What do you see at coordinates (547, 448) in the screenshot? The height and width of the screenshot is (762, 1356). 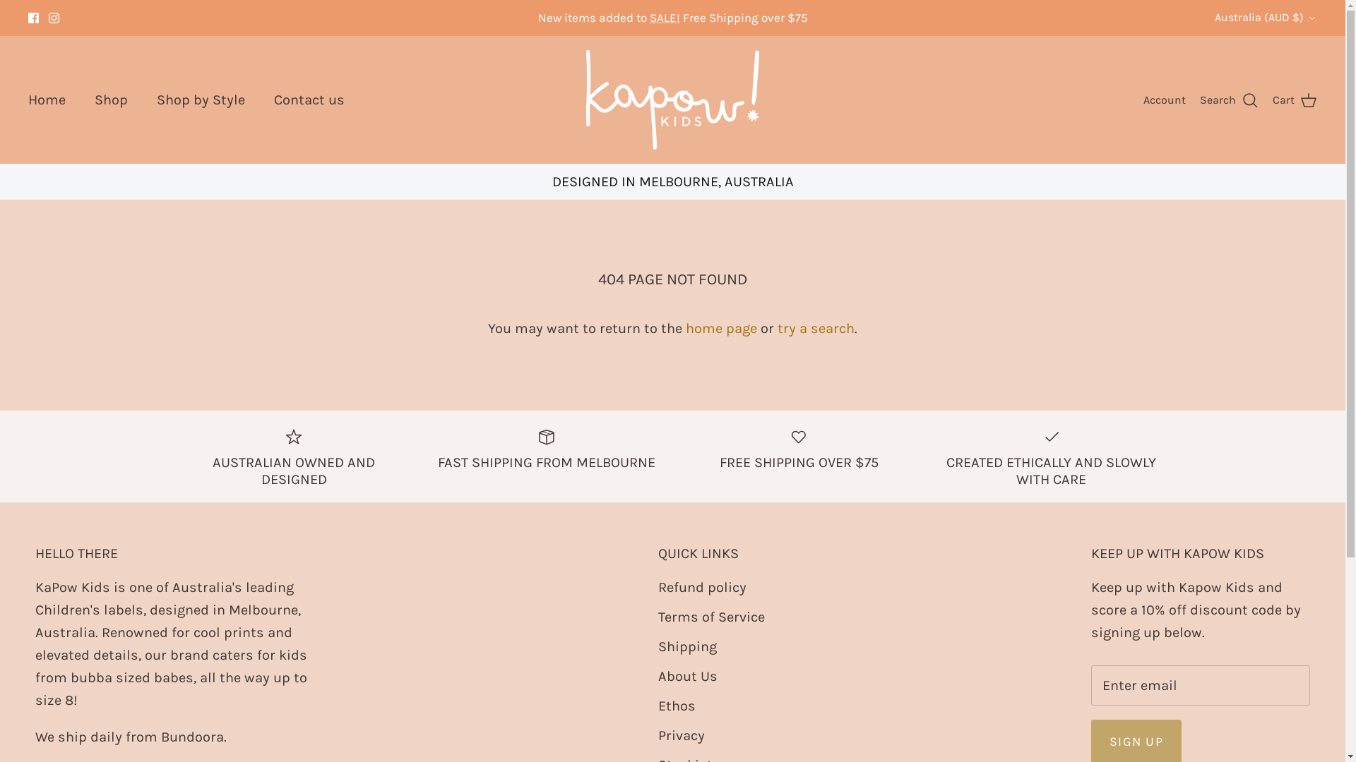 I see `FAST SHIPPING FROM MELBOURNE` at bounding box center [547, 448].